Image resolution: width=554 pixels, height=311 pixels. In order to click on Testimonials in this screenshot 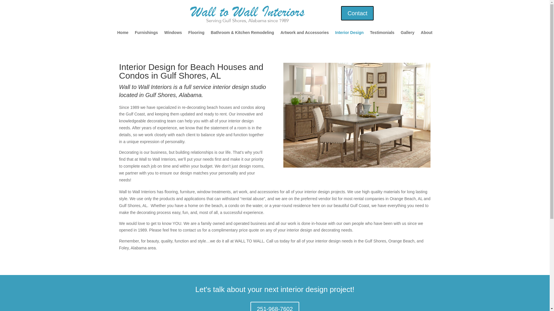, I will do `click(382, 33)`.